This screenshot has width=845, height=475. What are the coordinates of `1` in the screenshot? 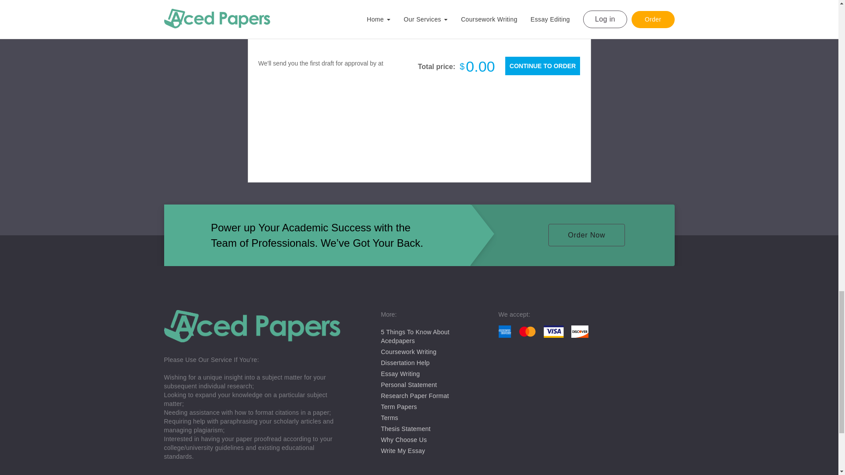 It's located at (547, 11).